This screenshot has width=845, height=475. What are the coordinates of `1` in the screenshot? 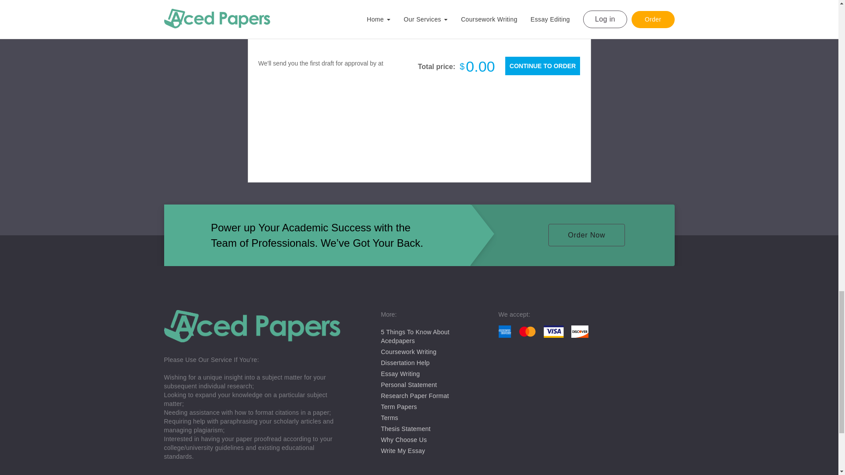 It's located at (547, 11).